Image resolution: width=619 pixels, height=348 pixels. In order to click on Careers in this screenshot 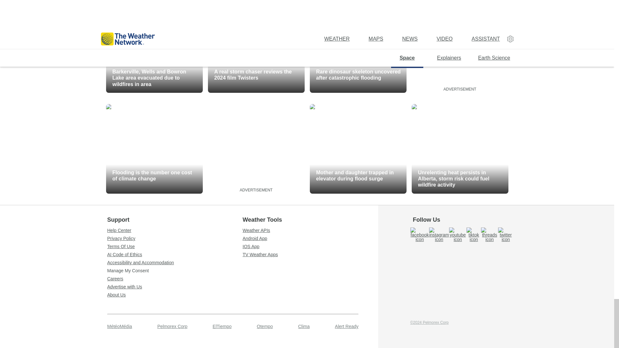, I will do `click(175, 278)`.